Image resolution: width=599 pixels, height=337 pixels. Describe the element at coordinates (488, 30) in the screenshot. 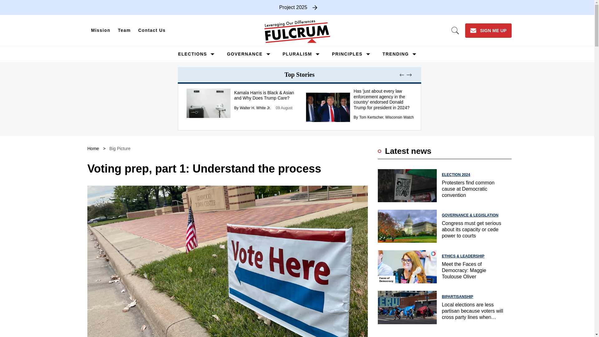

I see `SIGN ME UP` at that location.